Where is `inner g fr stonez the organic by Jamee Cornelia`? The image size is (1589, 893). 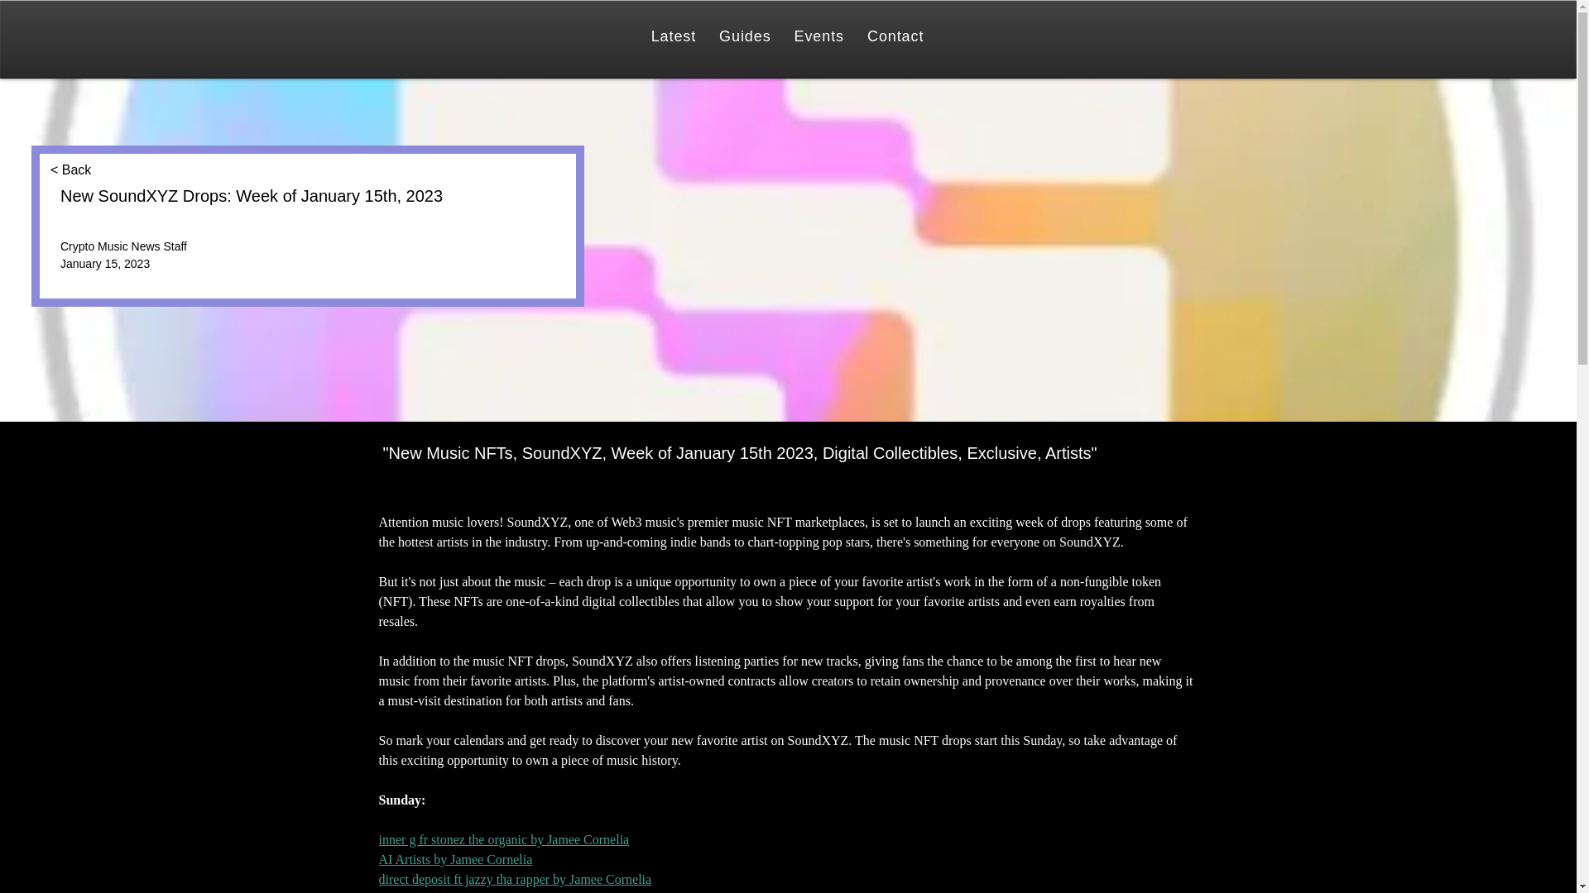 inner g fr stonez the organic by Jamee Cornelia is located at coordinates (504, 838).